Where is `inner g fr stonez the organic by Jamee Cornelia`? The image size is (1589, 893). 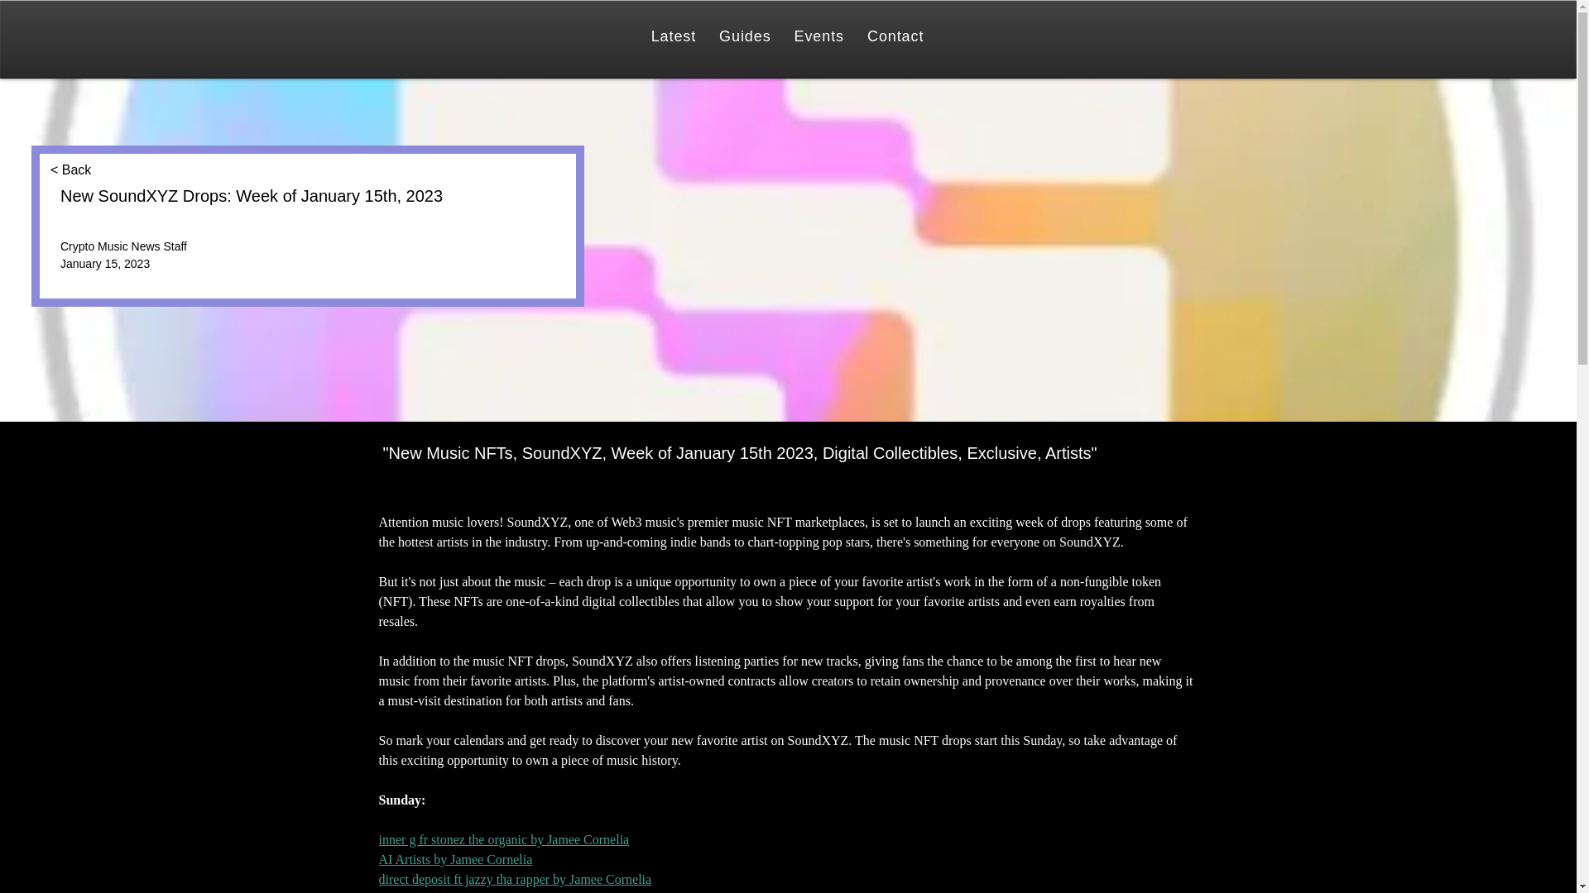 inner g fr stonez the organic by Jamee Cornelia is located at coordinates (504, 838).